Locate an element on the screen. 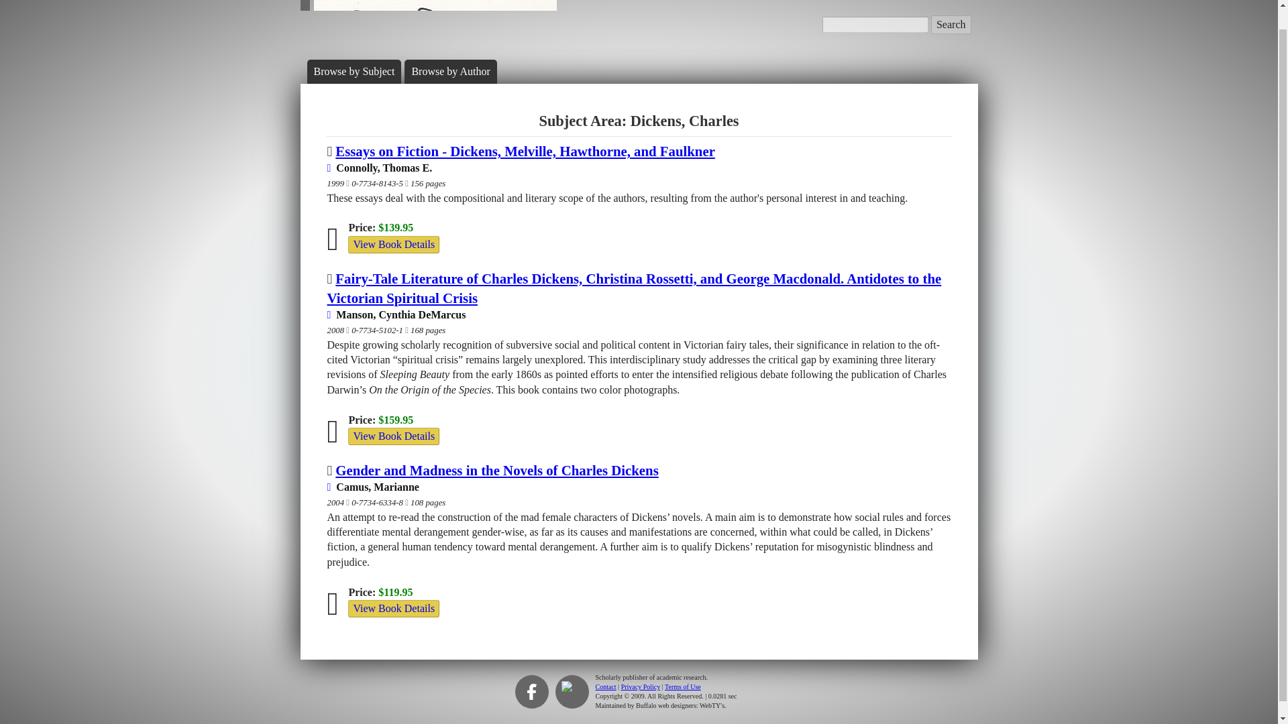  View Book Details is located at coordinates (393, 245).